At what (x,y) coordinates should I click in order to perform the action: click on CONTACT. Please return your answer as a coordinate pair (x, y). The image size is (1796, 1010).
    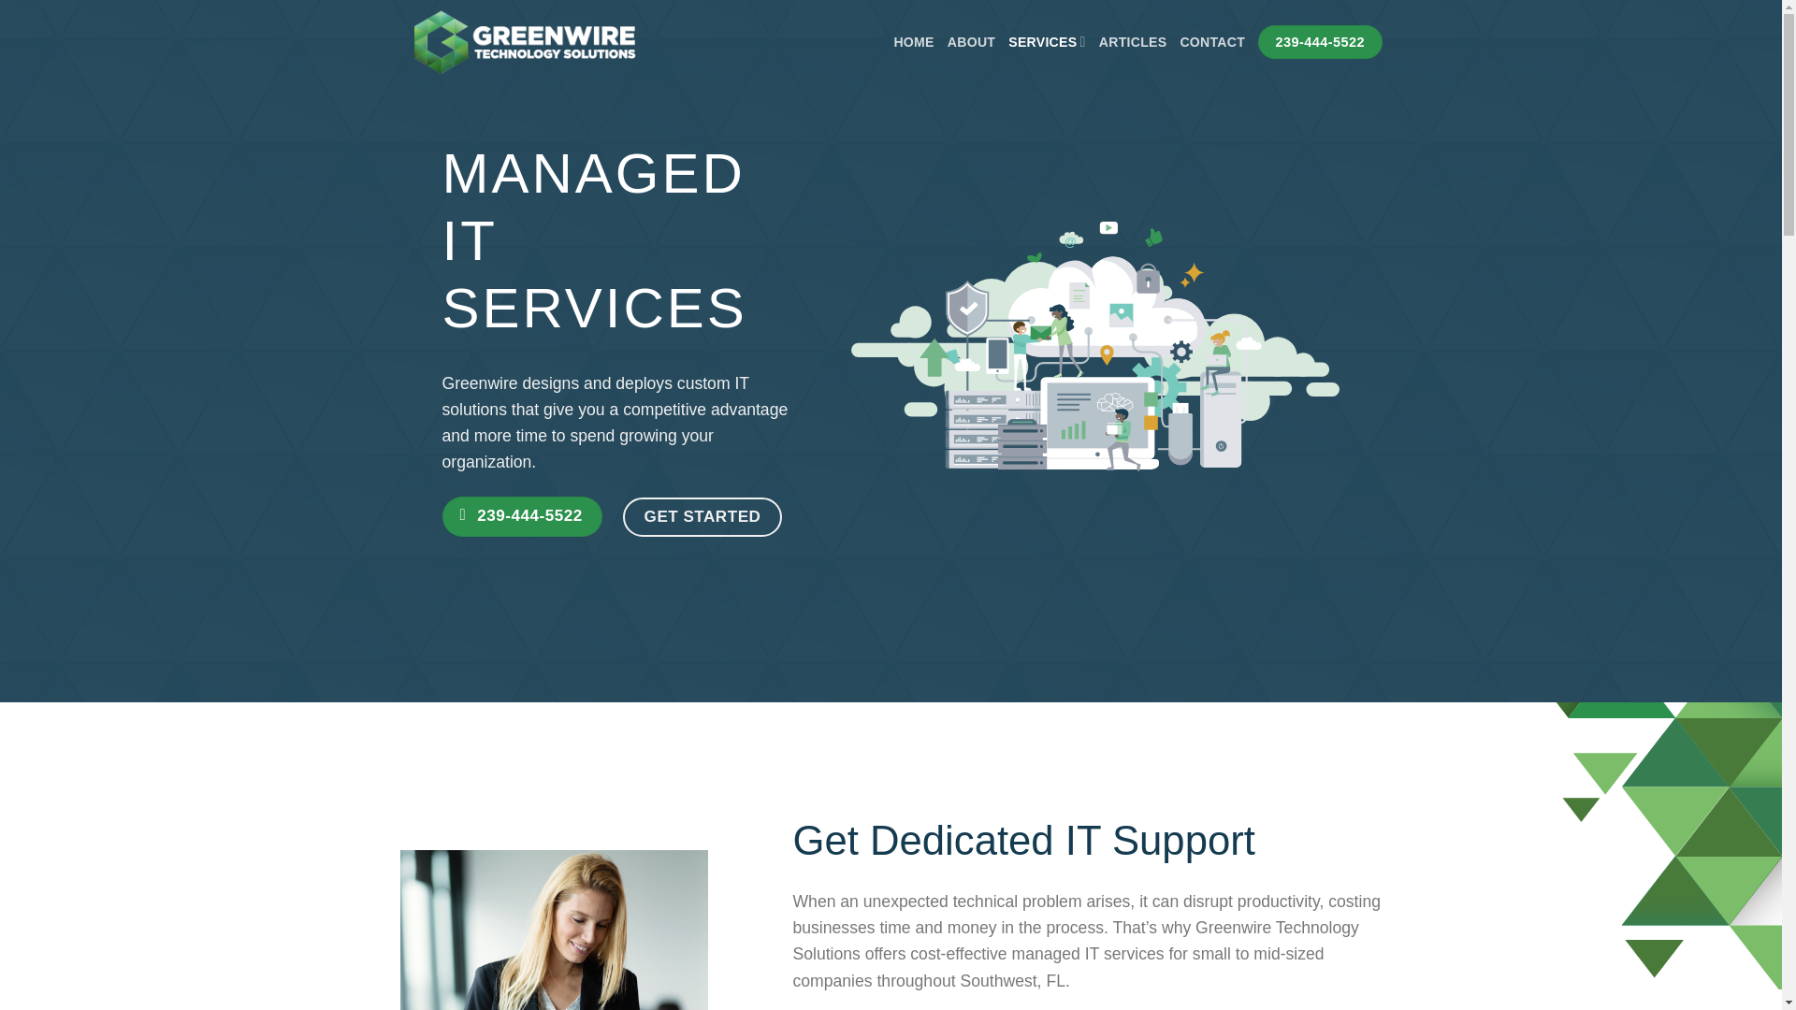
    Looking at the image, I should click on (1212, 41).